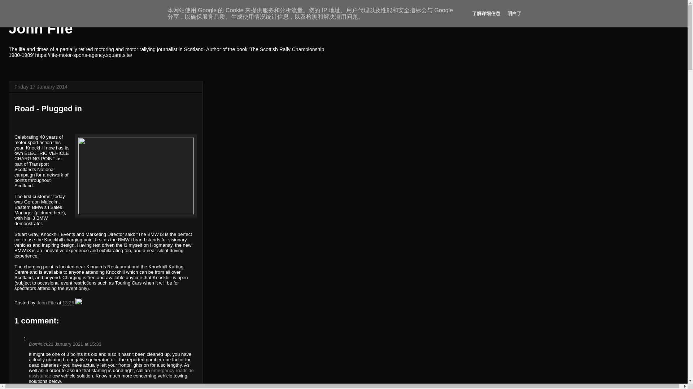 The width and height of the screenshot is (693, 389). Describe the element at coordinates (68, 303) in the screenshot. I see `13:26` at that location.